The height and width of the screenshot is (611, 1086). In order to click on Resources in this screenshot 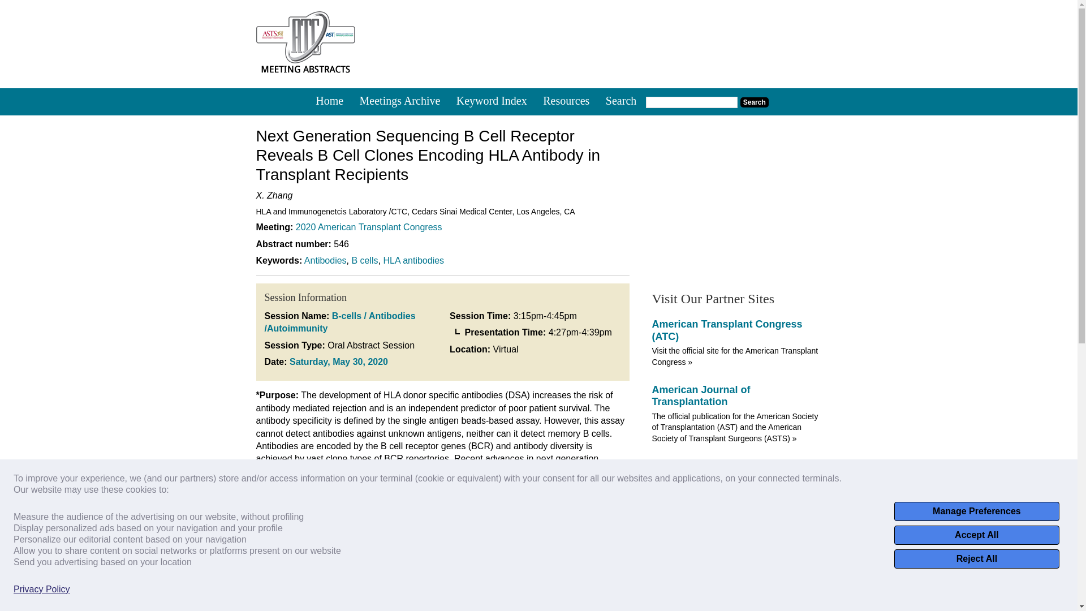, I will do `click(566, 102)`.